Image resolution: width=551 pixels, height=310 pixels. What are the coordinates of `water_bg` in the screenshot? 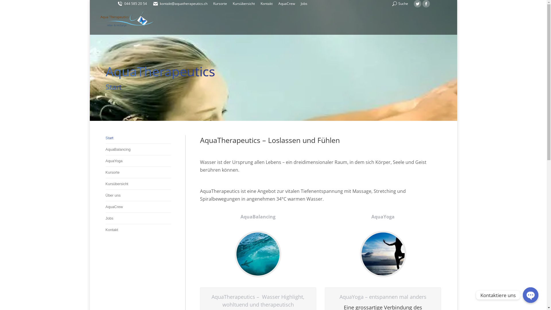 It's located at (258, 254).